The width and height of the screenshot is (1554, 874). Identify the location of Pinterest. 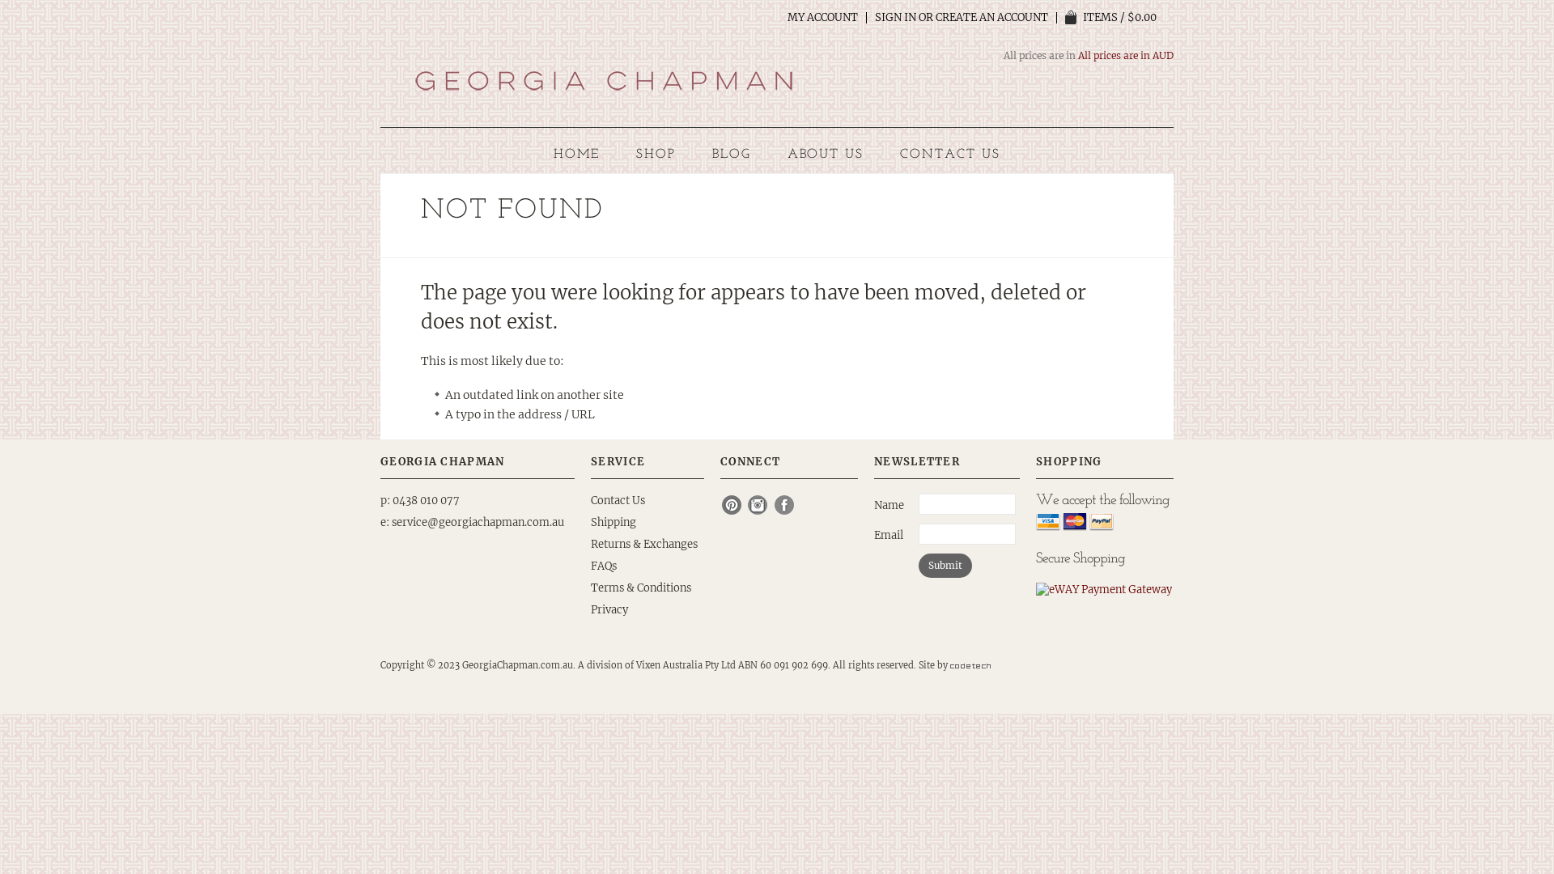
(732, 505).